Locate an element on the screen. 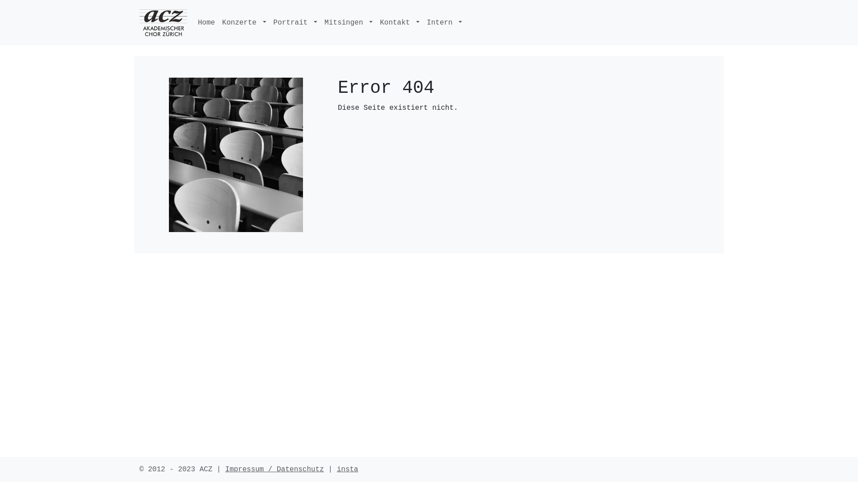 The height and width of the screenshot is (482, 858). Intern is located at coordinates (444, 23).